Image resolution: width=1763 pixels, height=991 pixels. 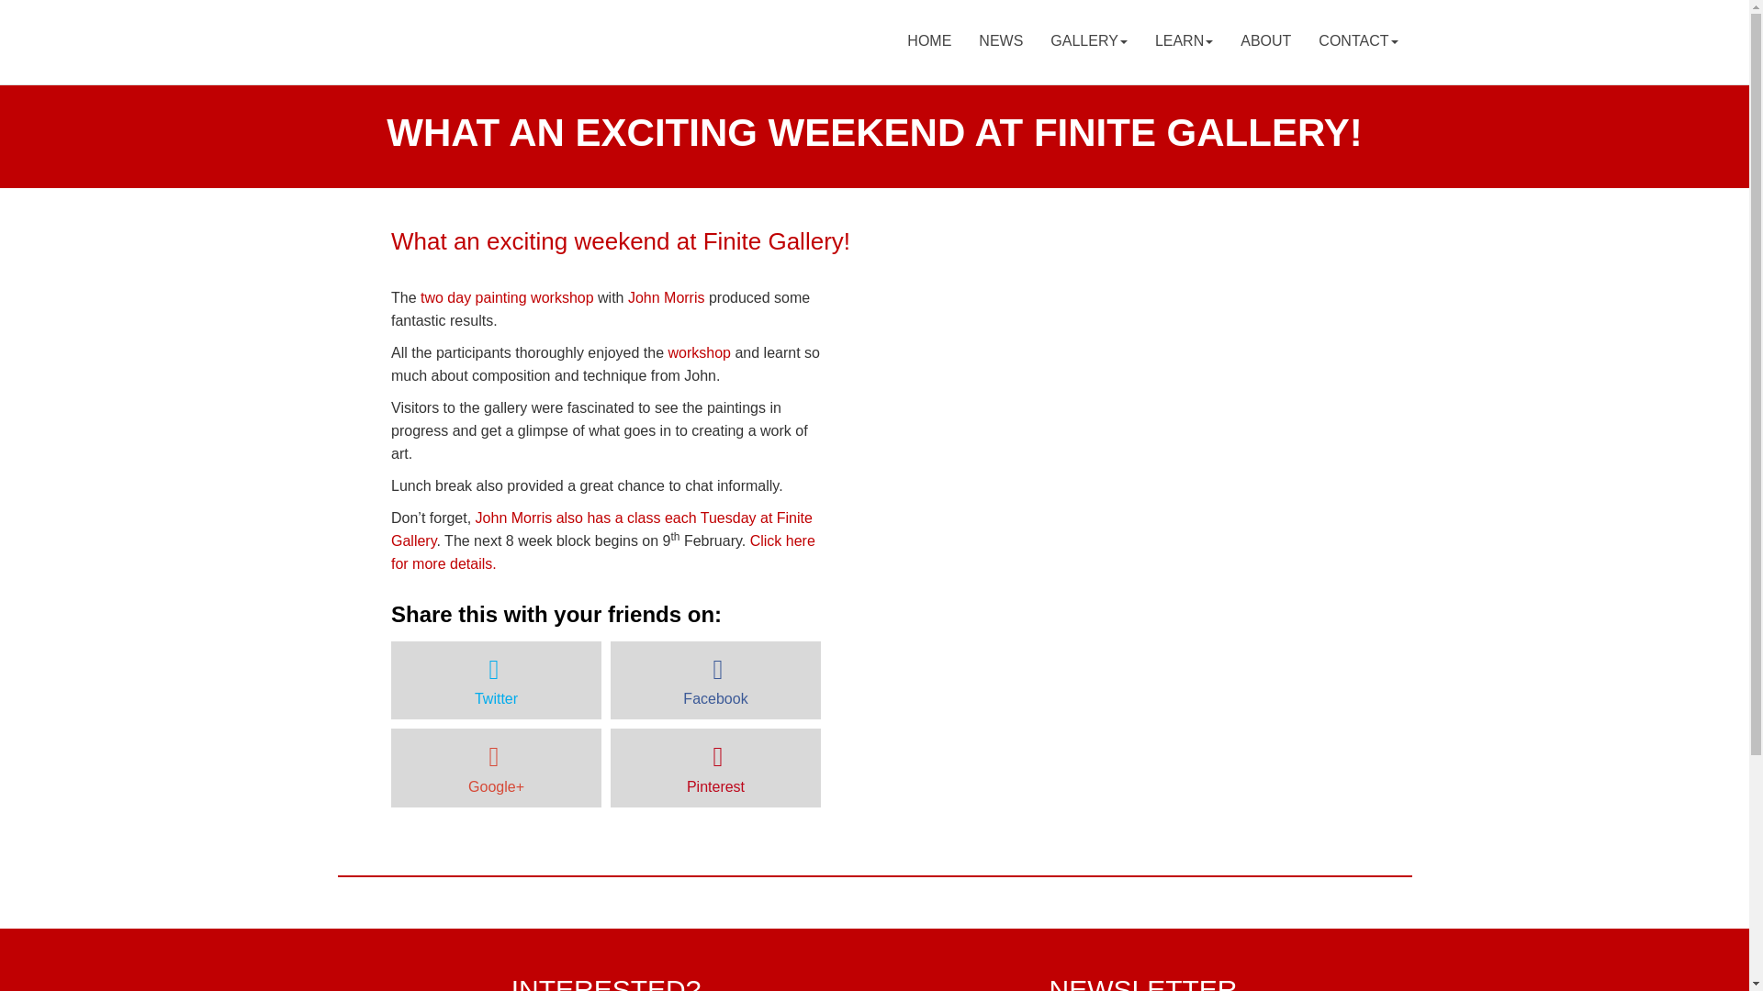 What do you see at coordinates (1088, 42) in the screenshot?
I see `GALLERY` at bounding box center [1088, 42].